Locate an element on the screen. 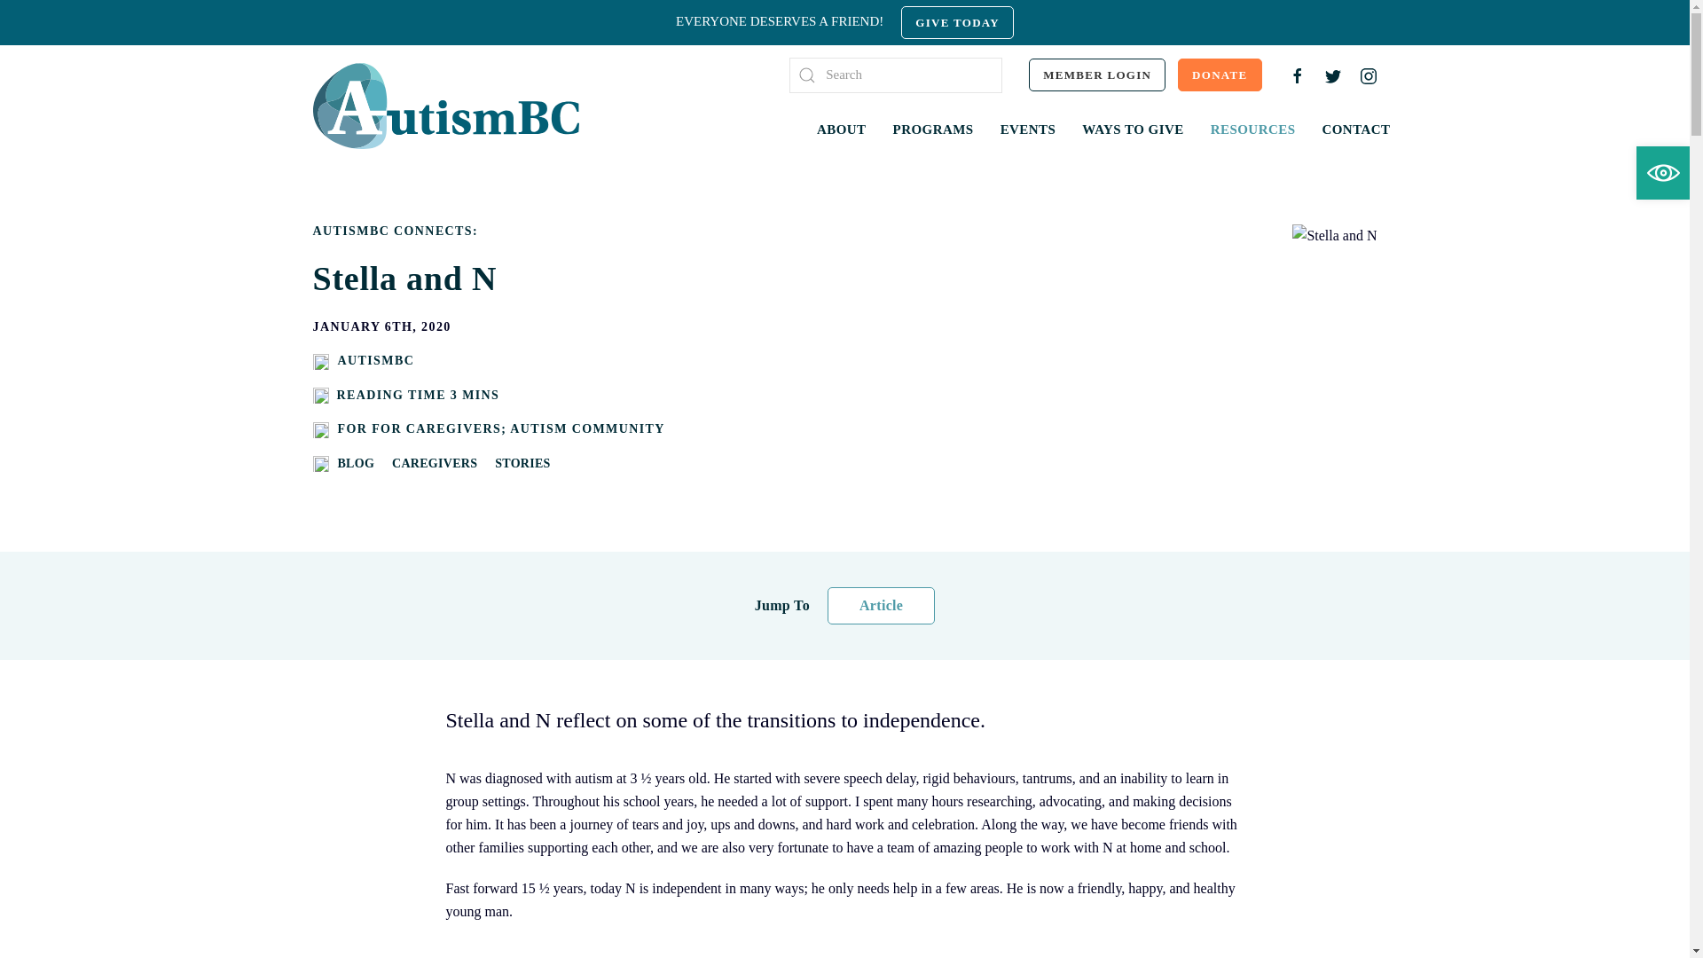 This screenshot has width=1703, height=958. ABOUT is located at coordinates (842, 130).